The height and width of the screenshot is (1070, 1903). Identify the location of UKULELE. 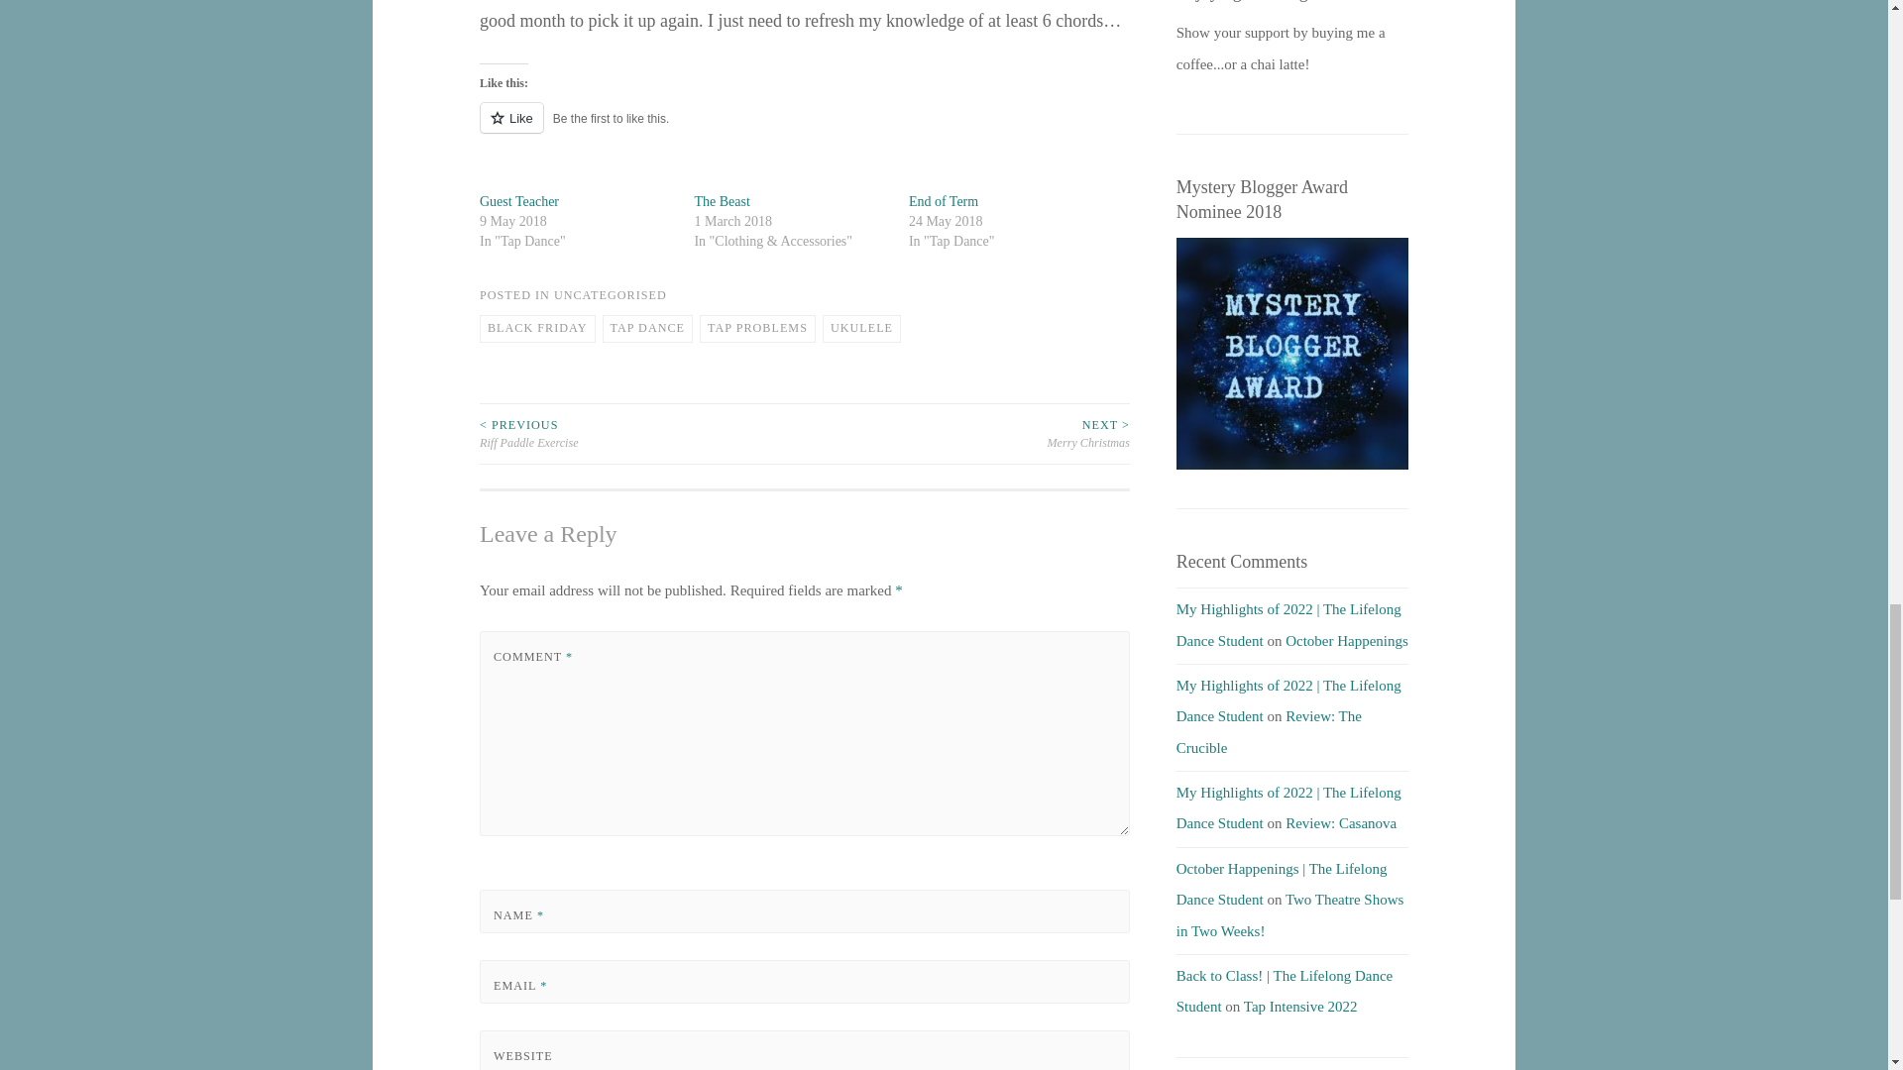
(860, 328).